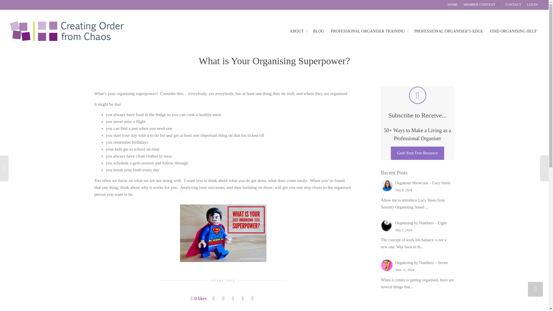 The image size is (553, 311). What do you see at coordinates (513, 5) in the screenshot?
I see `CONTACT` at bounding box center [513, 5].